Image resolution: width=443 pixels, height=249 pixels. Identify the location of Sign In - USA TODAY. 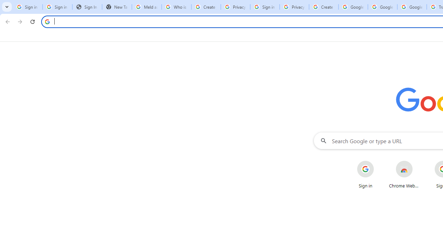
(87, 7).